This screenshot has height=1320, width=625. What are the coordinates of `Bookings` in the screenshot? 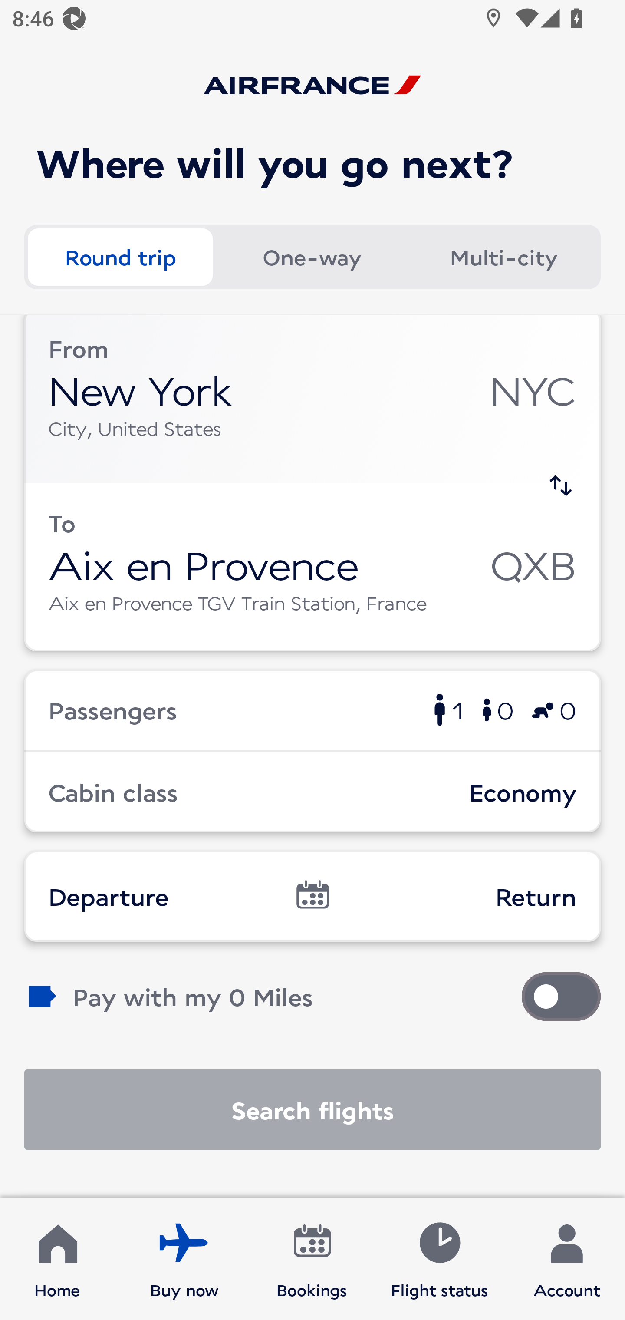 It's located at (312, 1259).